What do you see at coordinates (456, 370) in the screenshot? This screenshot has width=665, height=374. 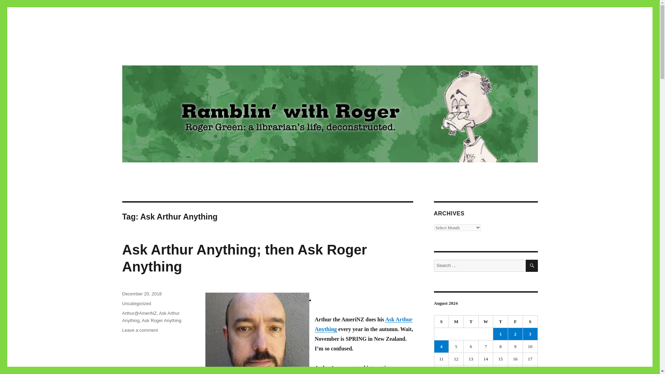 I see `22` at bounding box center [456, 370].